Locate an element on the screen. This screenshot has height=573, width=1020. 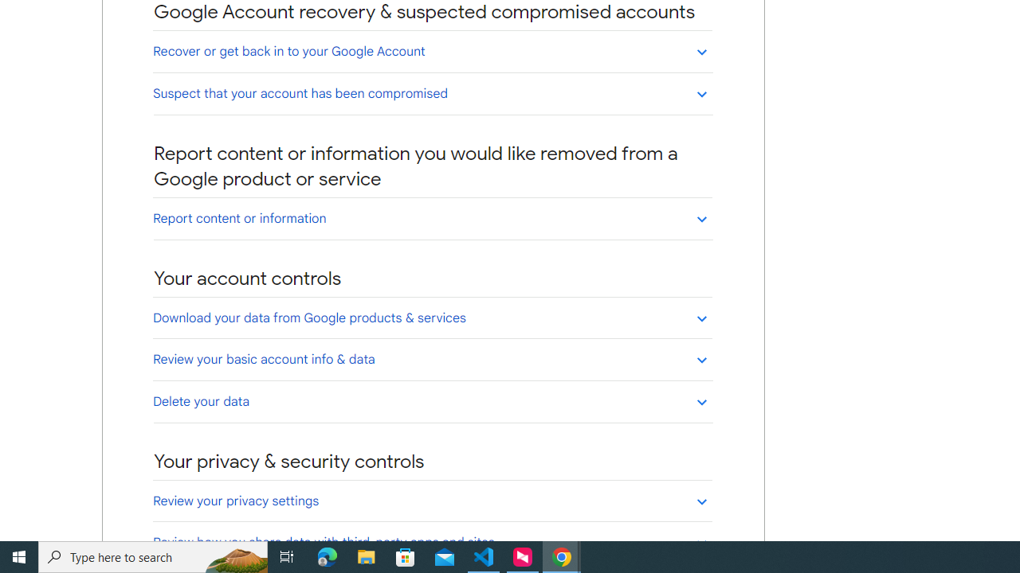
Review your privacy settings is located at coordinates (432, 501).